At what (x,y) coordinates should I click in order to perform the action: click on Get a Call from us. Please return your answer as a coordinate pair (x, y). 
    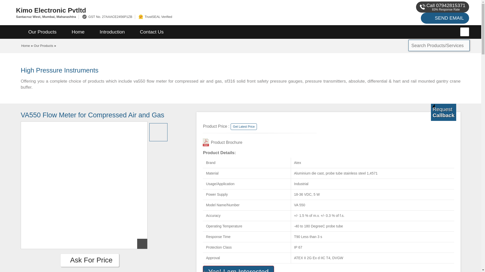
    Looking at the image, I should click on (444, 112).